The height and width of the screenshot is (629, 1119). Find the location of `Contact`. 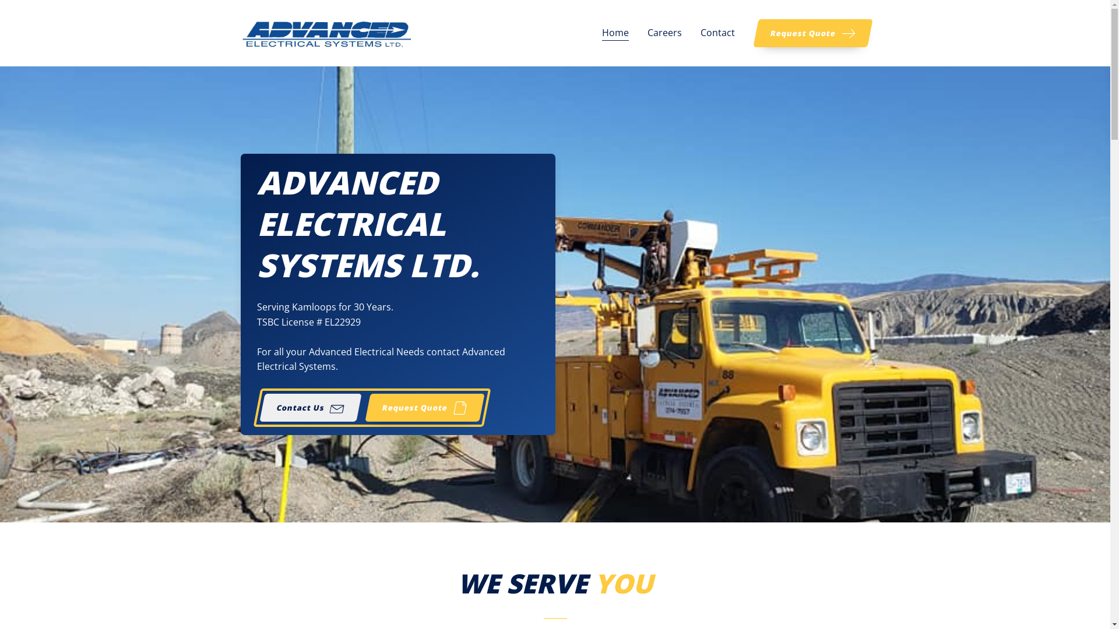

Contact is located at coordinates (718, 33).